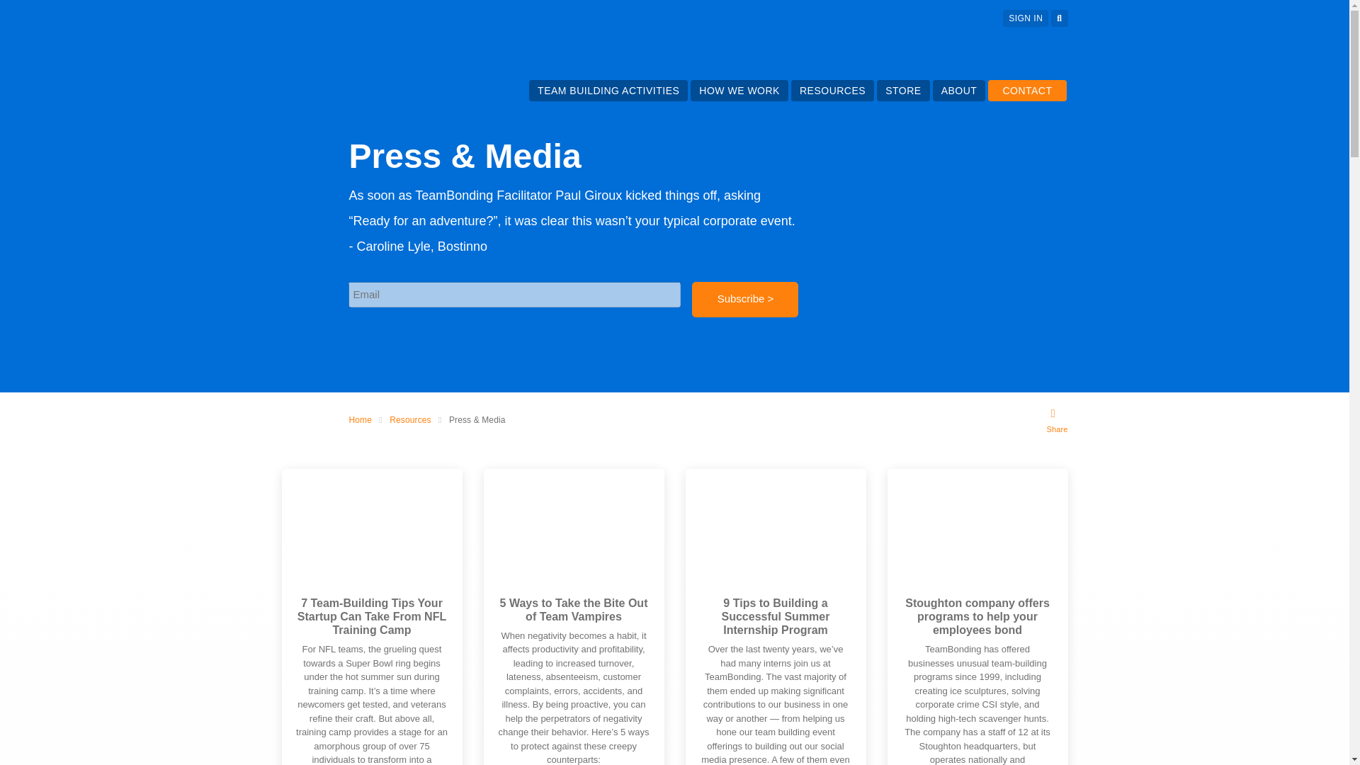 This screenshot has height=765, width=1360. I want to click on CONTACT, so click(1027, 91).